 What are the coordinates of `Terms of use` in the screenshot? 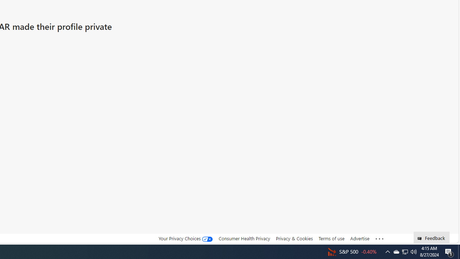 It's located at (331, 238).